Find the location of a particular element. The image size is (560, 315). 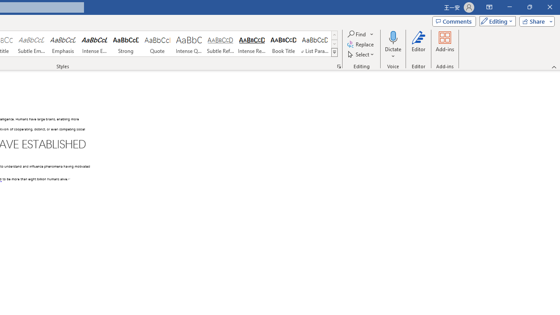

Intense Quote is located at coordinates (189, 44).